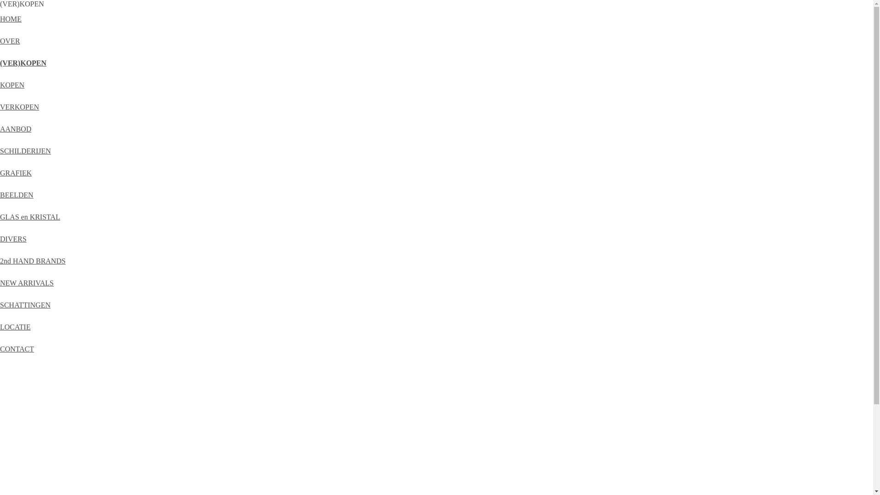 The width and height of the screenshot is (880, 495). I want to click on SCHATTINGEN, so click(25, 305).